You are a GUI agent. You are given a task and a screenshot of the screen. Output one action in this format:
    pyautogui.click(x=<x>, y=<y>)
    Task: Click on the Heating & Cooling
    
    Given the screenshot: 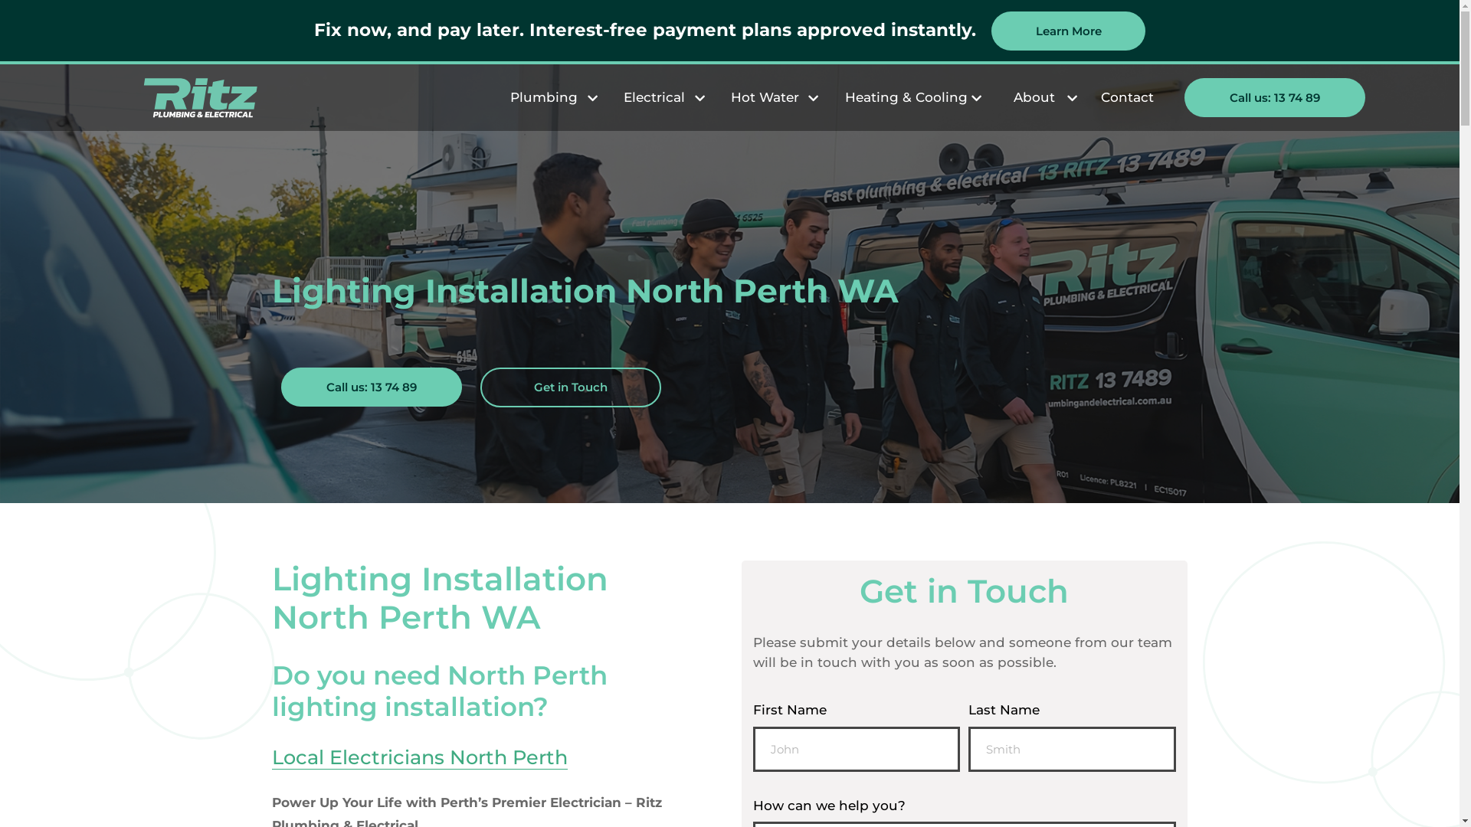 What is the action you would take?
    pyautogui.click(x=906, y=98)
    